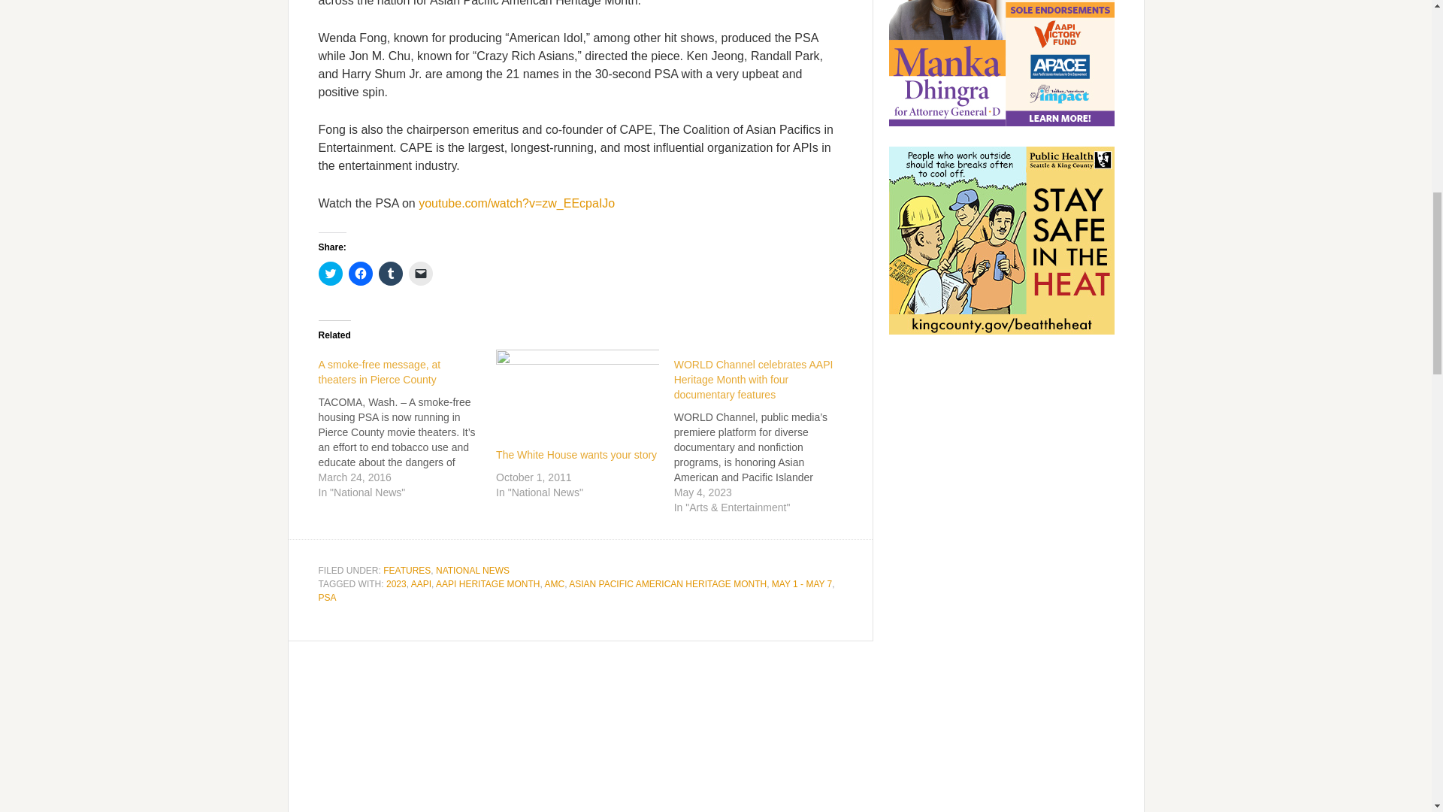 This screenshot has width=1443, height=812. Describe the element at coordinates (380, 372) in the screenshot. I see `A smoke-free message, at theaters in Pierce County` at that location.